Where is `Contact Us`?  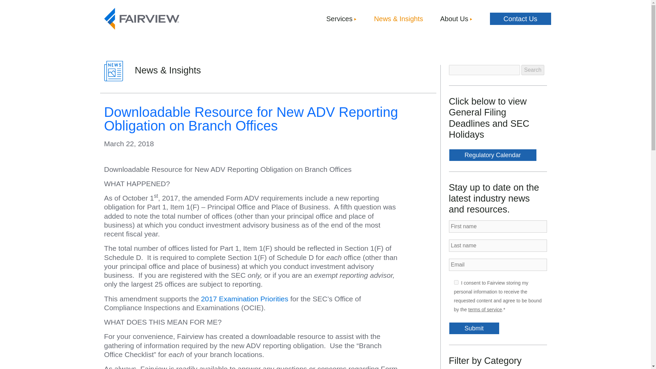
Contact Us is located at coordinates (520, 18).